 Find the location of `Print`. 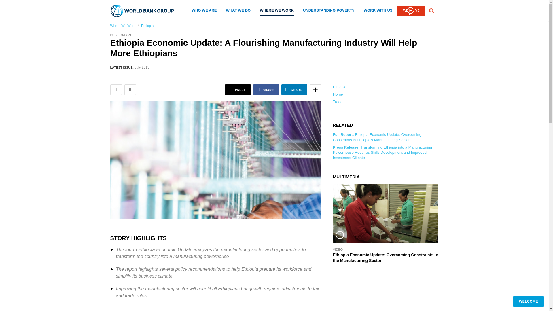

Print is located at coordinates (130, 90).